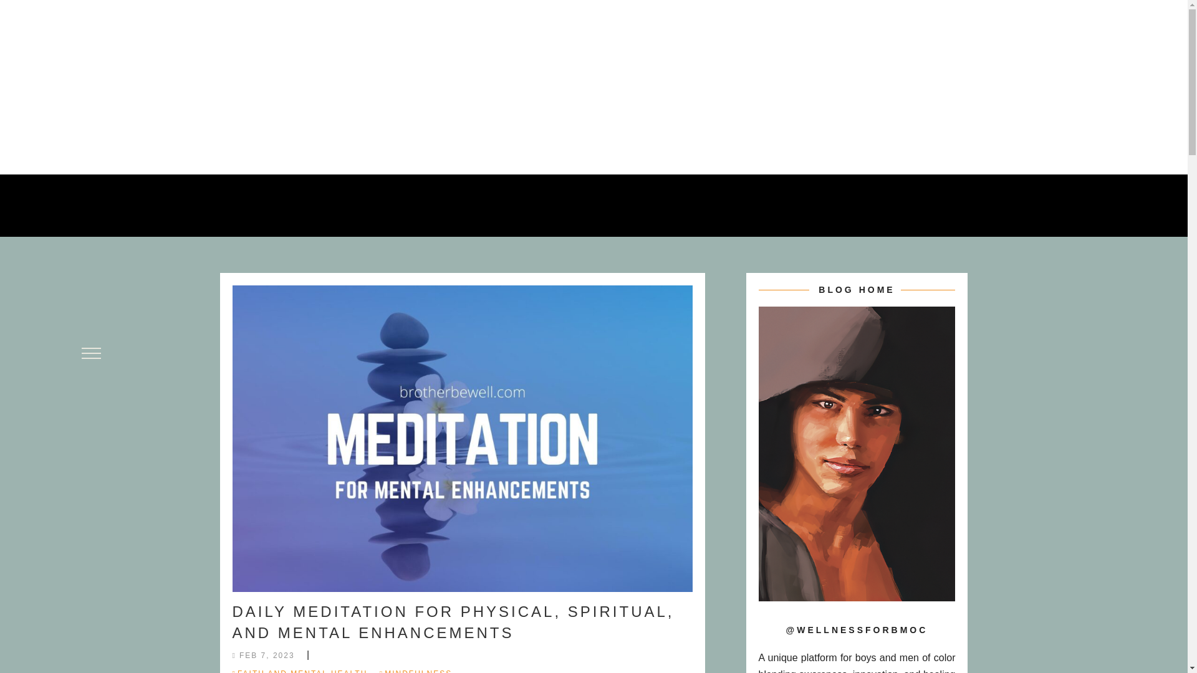 Image resolution: width=1197 pixels, height=673 pixels. Describe the element at coordinates (299, 669) in the screenshot. I see `FAITH AND MENTAL HEALTH` at that location.